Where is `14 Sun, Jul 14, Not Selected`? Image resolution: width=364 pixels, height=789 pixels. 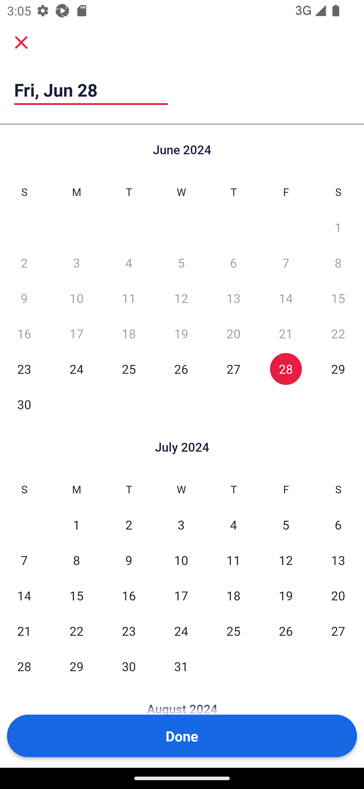
14 Sun, Jul 14, Not Selected is located at coordinates (24, 595).